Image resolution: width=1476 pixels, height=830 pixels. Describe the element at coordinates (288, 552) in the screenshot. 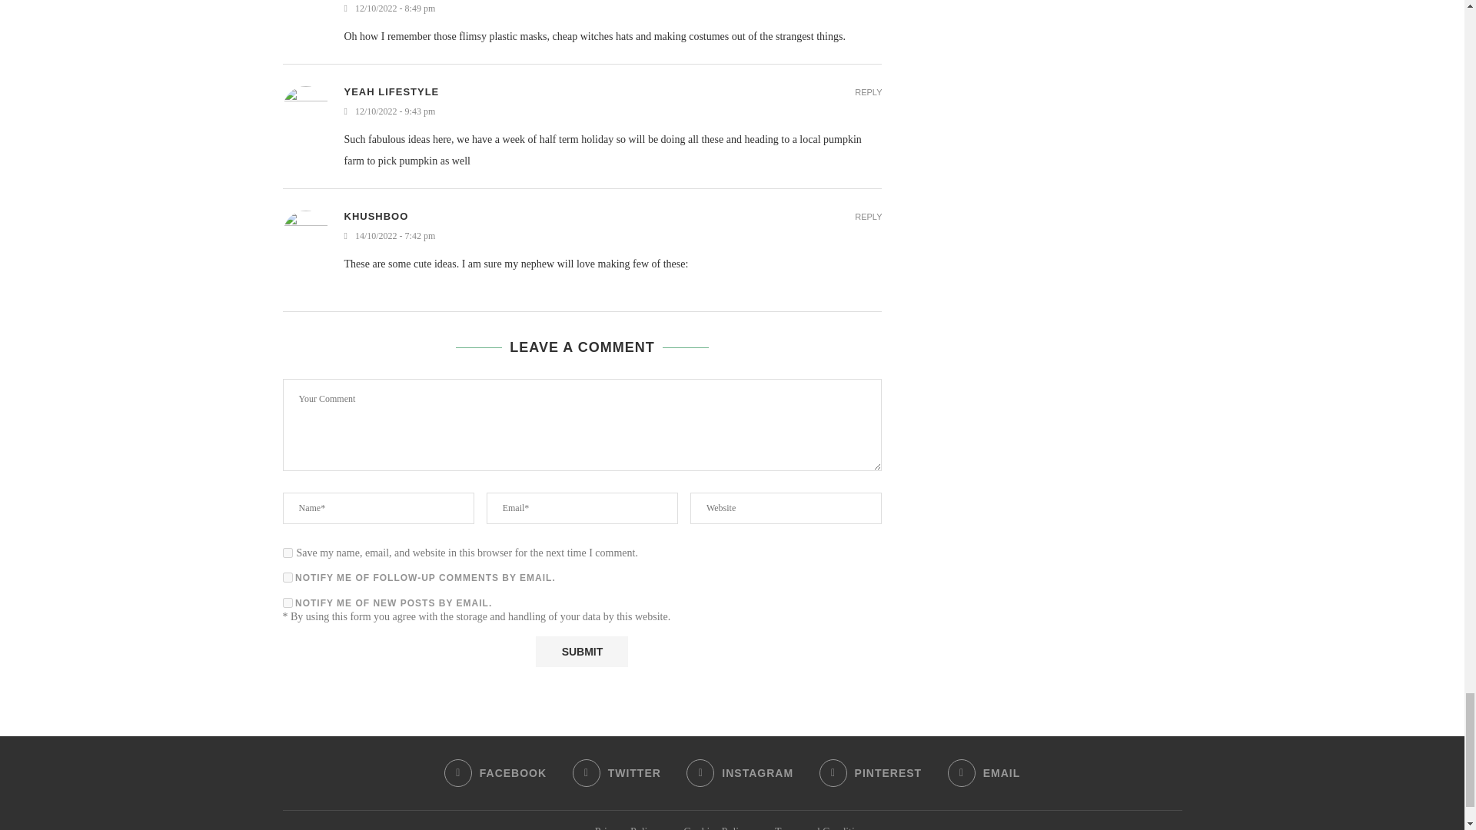

I see `yes` at that location.